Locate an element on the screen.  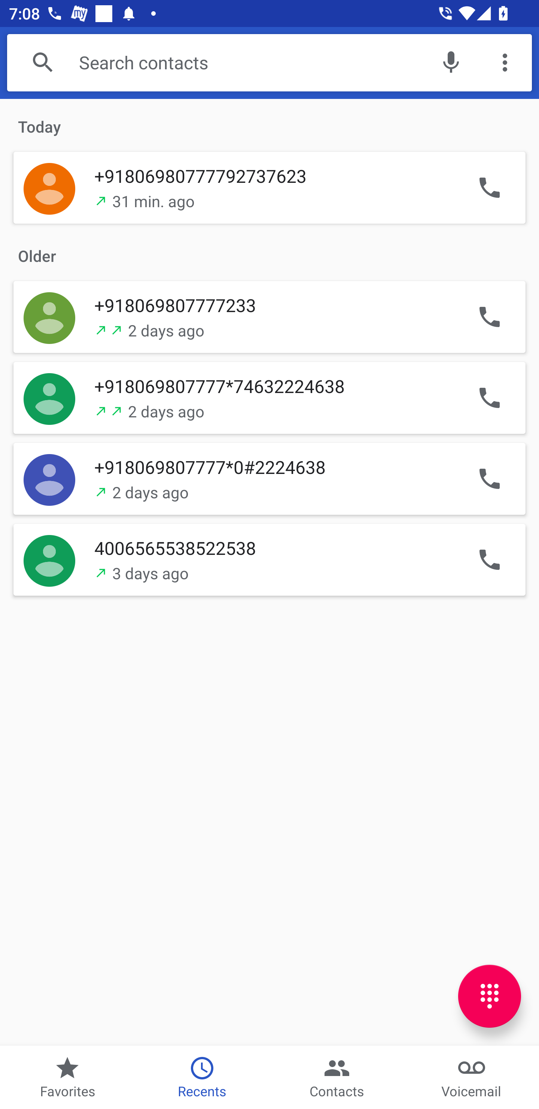
Quick contact for +918069807777*0#2224638 is located at coordinates (49, 478).